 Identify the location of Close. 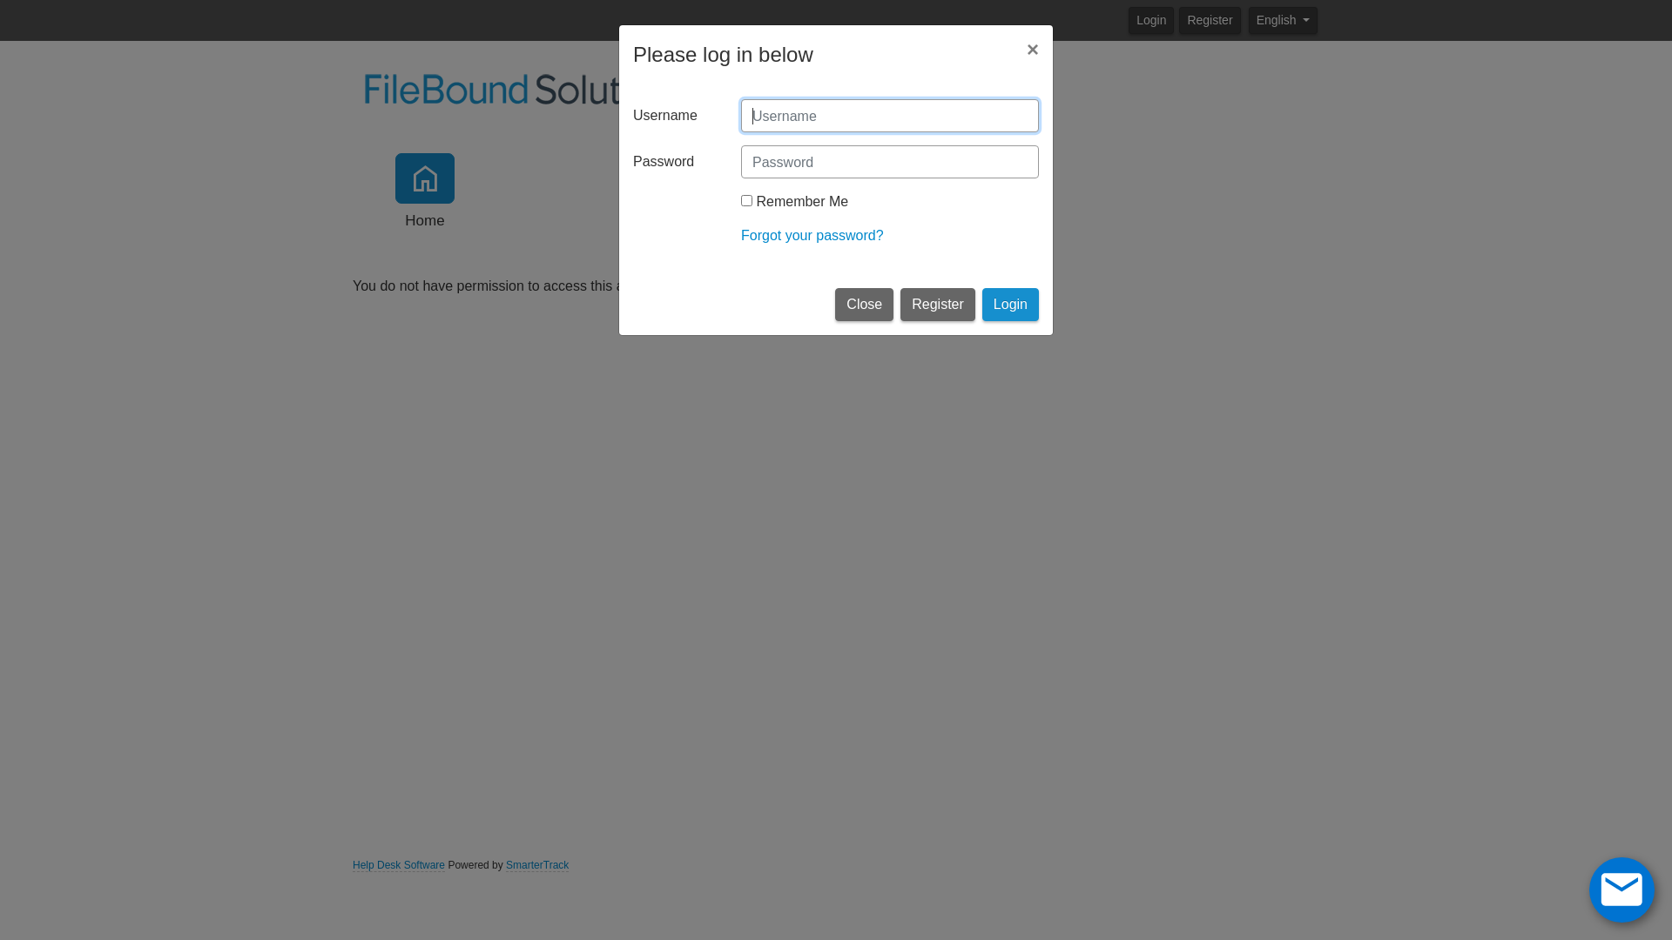
(864, 305).